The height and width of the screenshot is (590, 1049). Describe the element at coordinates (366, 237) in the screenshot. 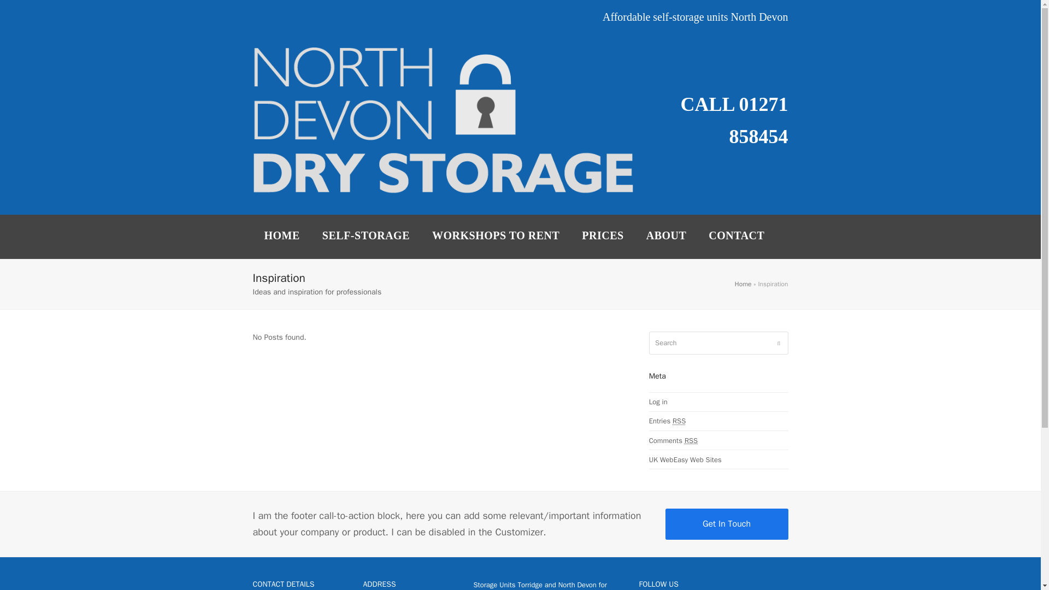

I see `SELF-STORAGE` at that location.